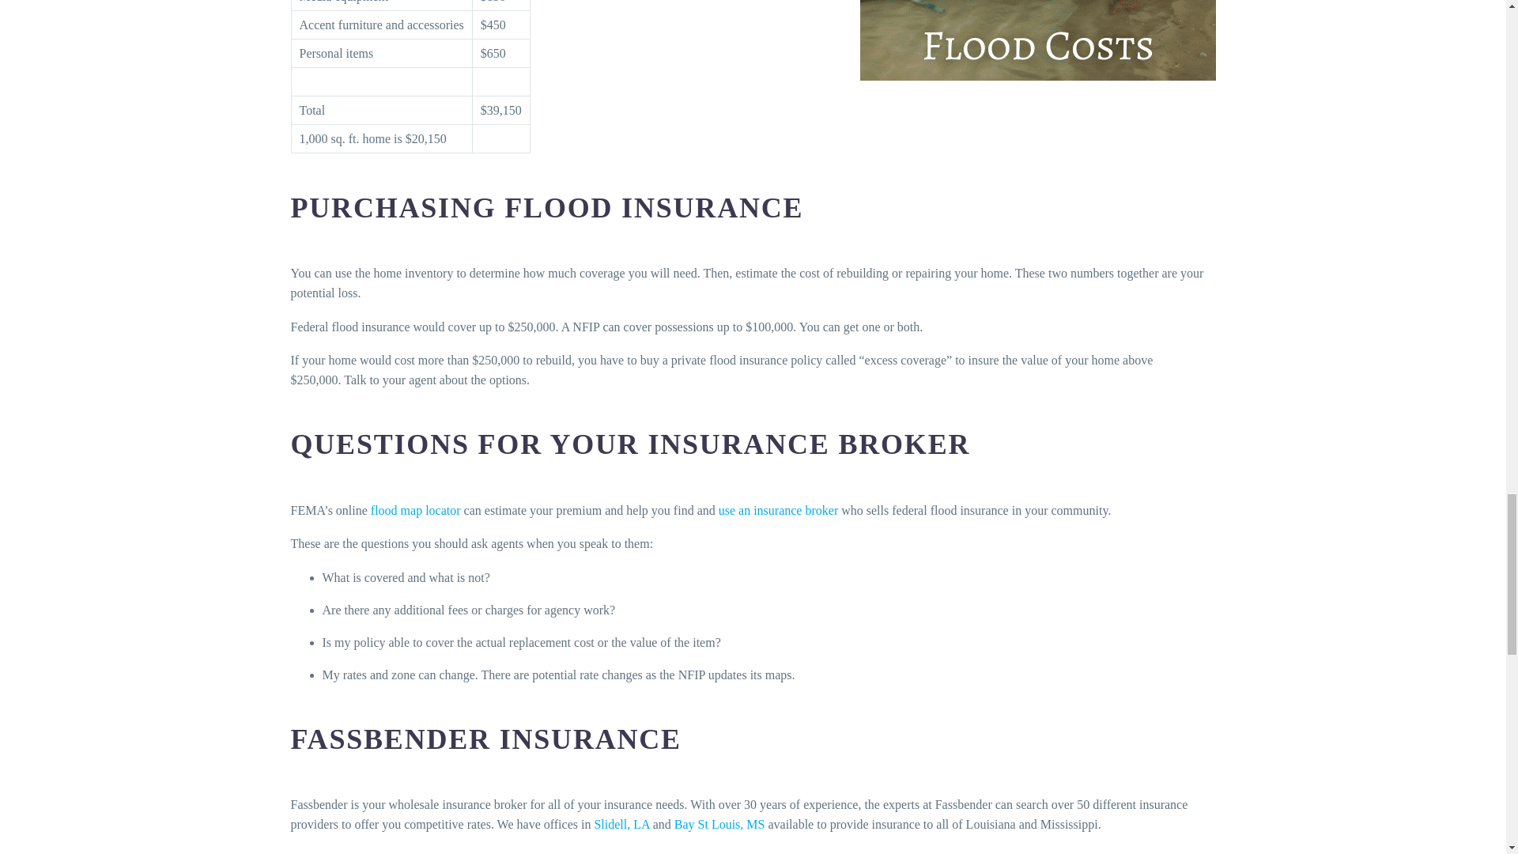 The height and width of the screenshot is (854, 1518). Describe the element at coordinates (621, 824) in the screenshot. I see `Slidell, LA` at that location.